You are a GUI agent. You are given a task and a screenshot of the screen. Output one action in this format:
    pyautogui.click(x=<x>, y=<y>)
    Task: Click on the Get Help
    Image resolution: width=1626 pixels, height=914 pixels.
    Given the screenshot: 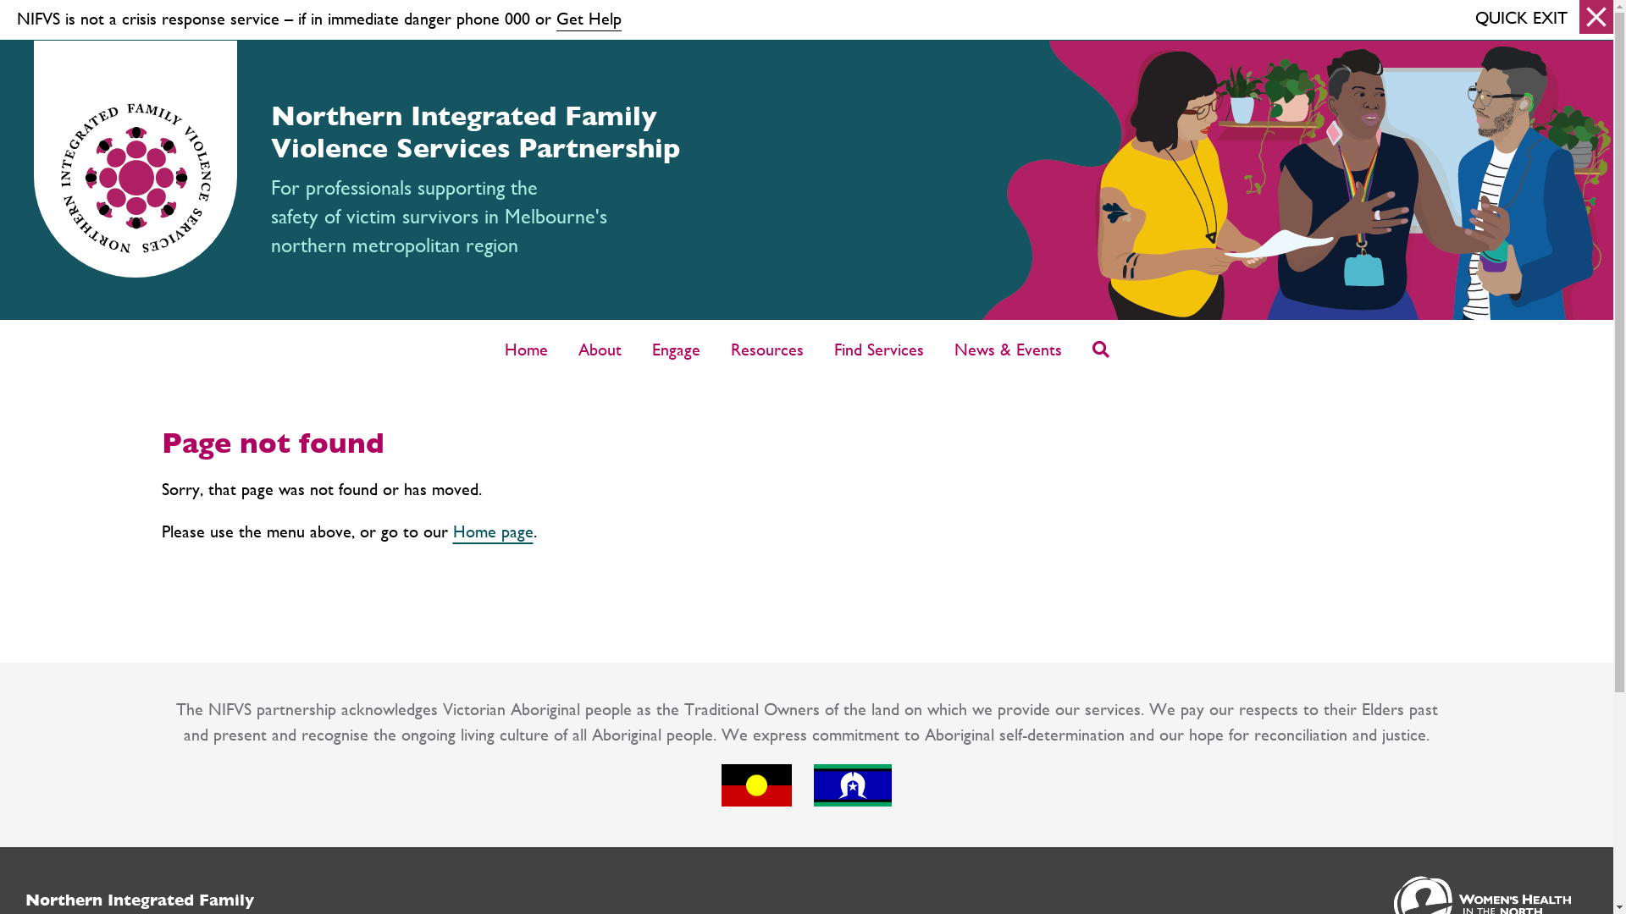 What is the action you would take?
    pyautogui.click(x=589, y=19)
    